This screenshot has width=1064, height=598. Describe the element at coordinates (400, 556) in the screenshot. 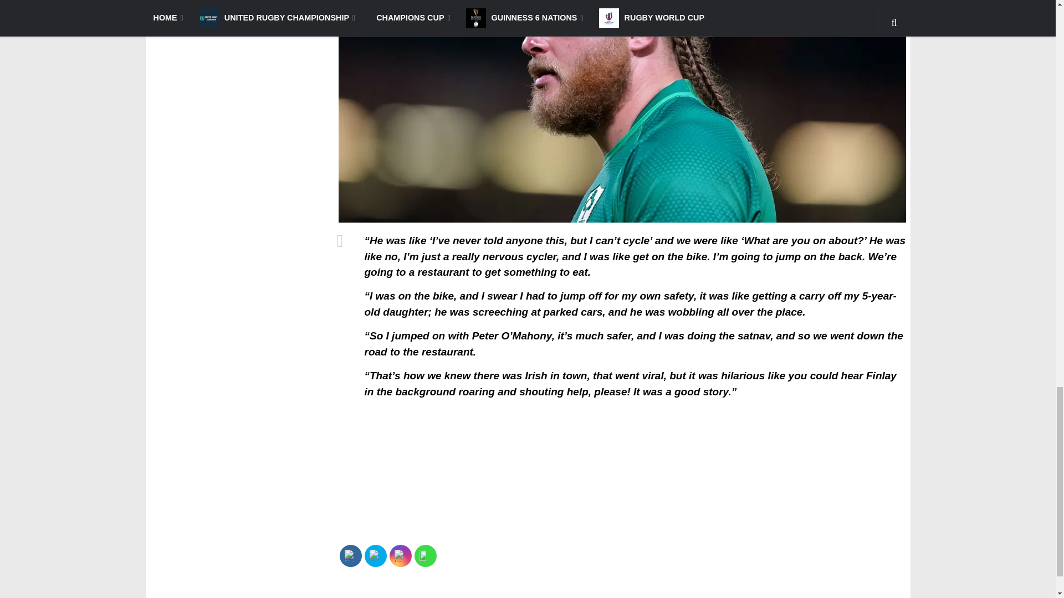

I see `Instagram` at that location.